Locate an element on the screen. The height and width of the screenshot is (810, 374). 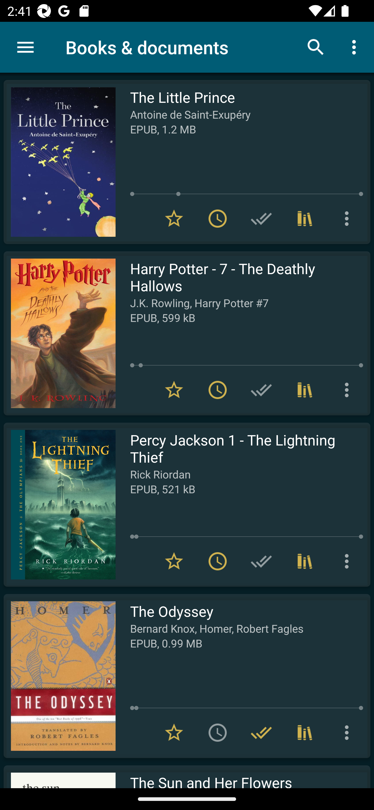
Read The Odyssey is located at coordinates (59, 676).